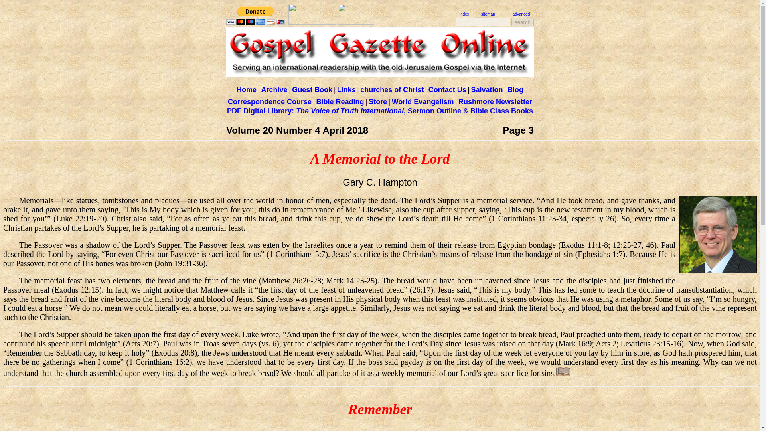  Describe the element at coordinates (521, 14) in the screenshot. I see `advanced` at that location.